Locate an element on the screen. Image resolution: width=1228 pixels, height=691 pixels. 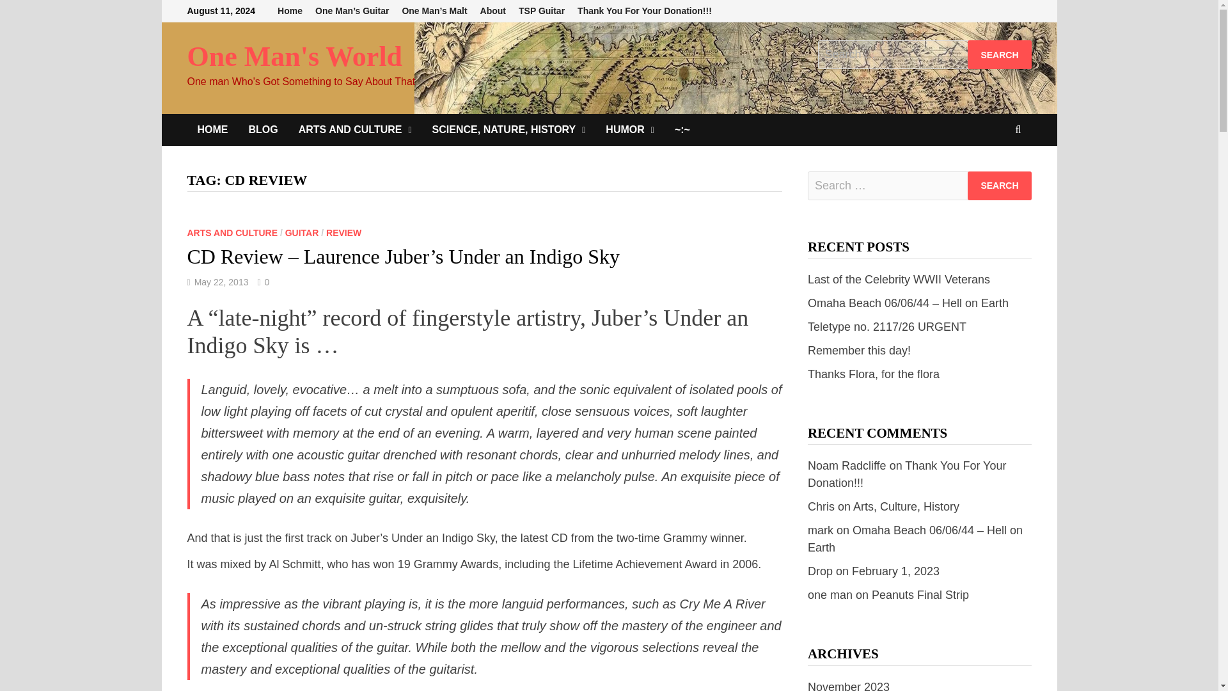
Thank You For Your Donation!!! is located at coordinates (645, 11).